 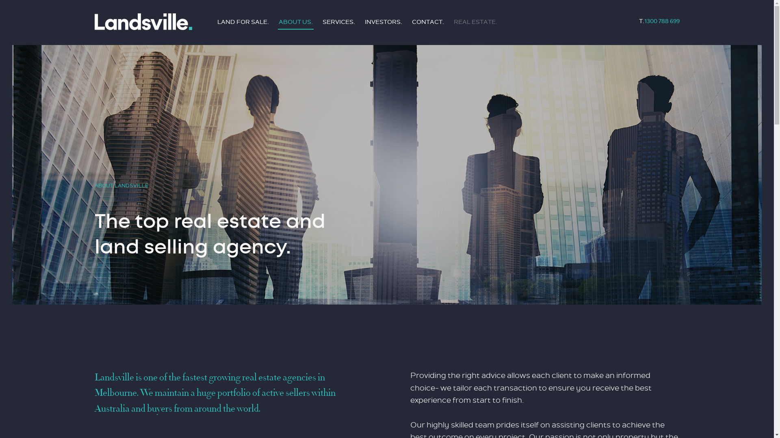 What do you see at coordinates (428, 22) in the screenshot?
I see `CONTACT.` at bounding box center [428, 22].